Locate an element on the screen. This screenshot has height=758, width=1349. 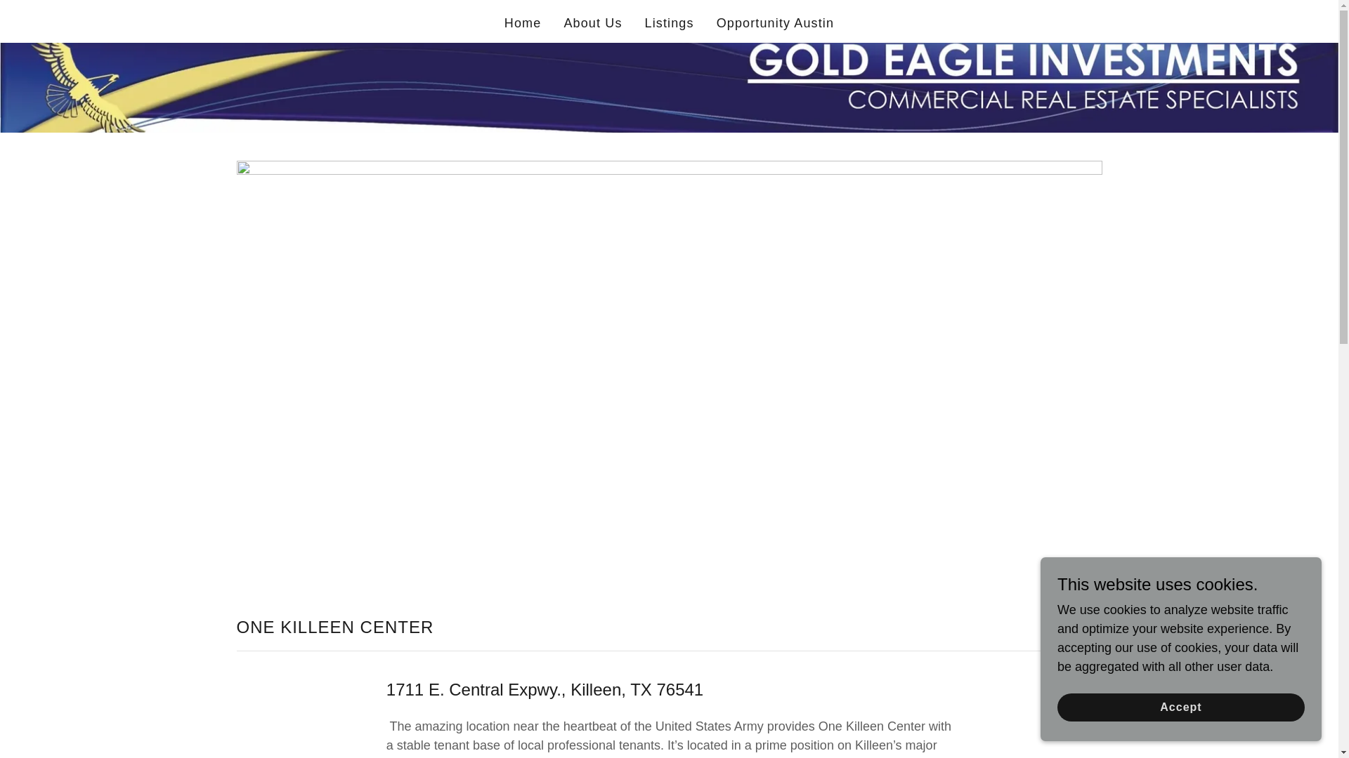
Listings is located at coordinates (670, 22).